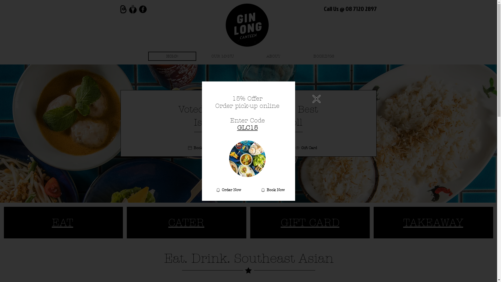  I want to click on OUR MENU, so click(223, 56).